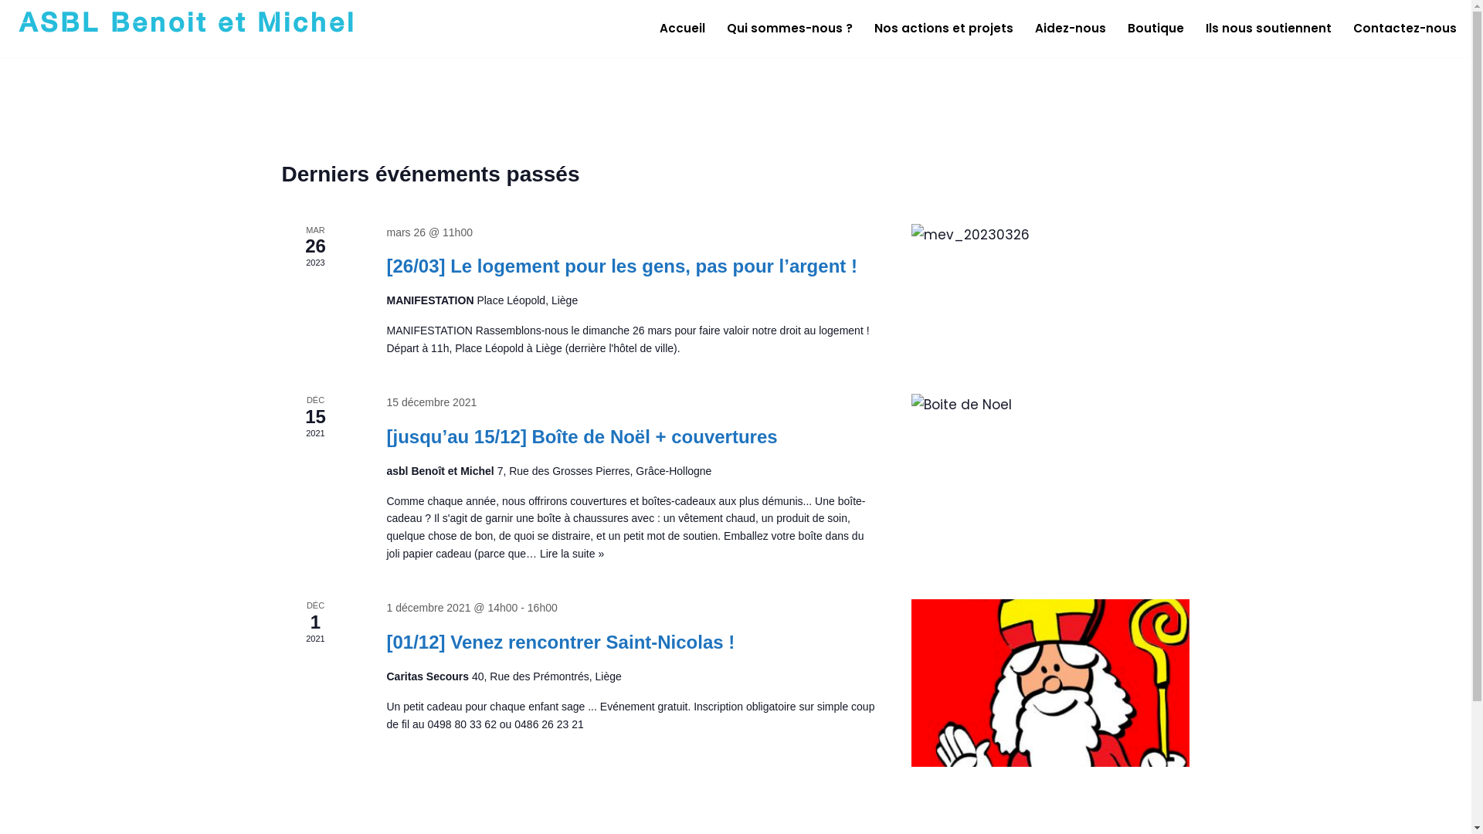 Image resolution: width=1483 pixels, height=834 pixels. I want to click on Contactez-nous, so click(1405, 28).